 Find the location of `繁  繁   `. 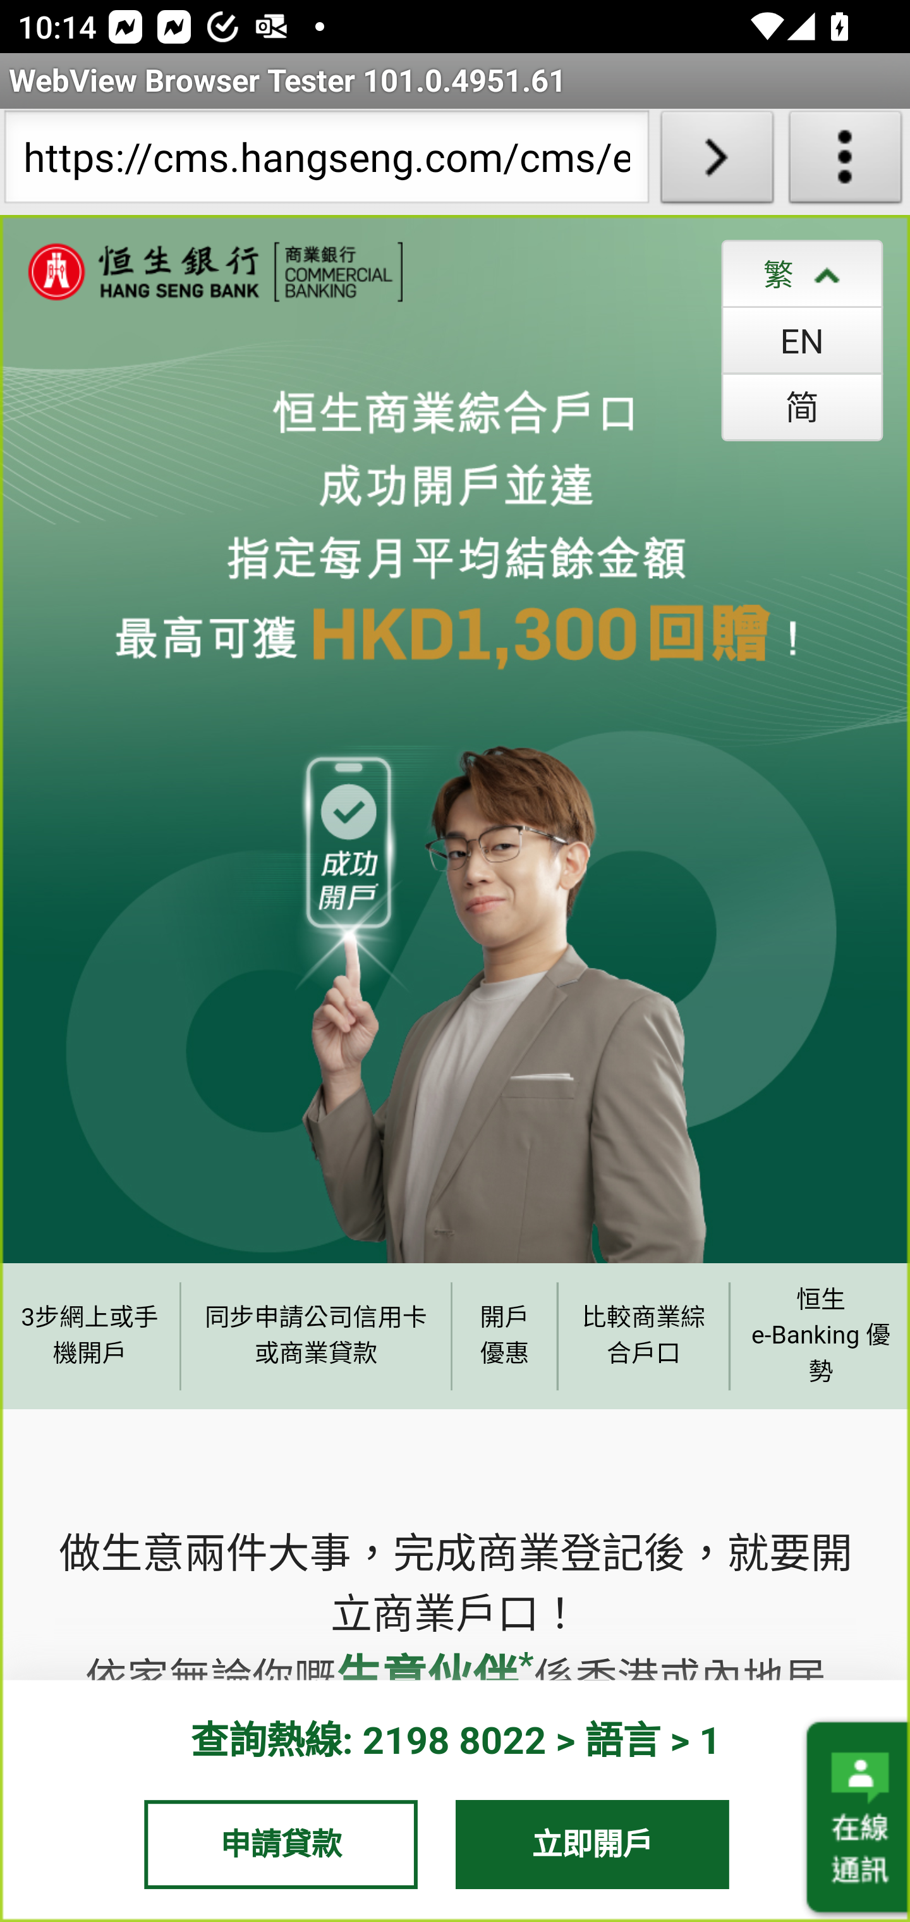

繁  繁    is located at coordinates (803, 273).